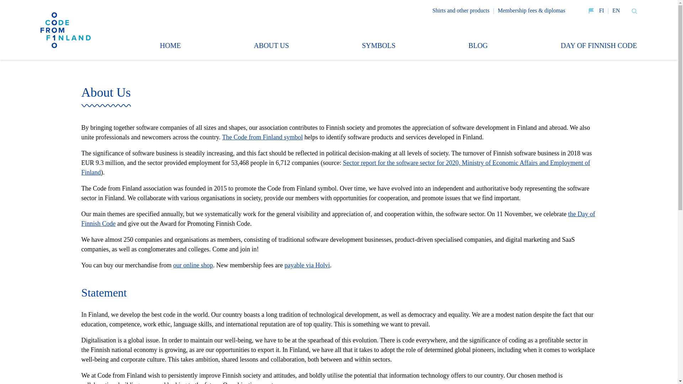 This screenshot has width=683, height=384. I want to click on HOME, so click(170, 46).